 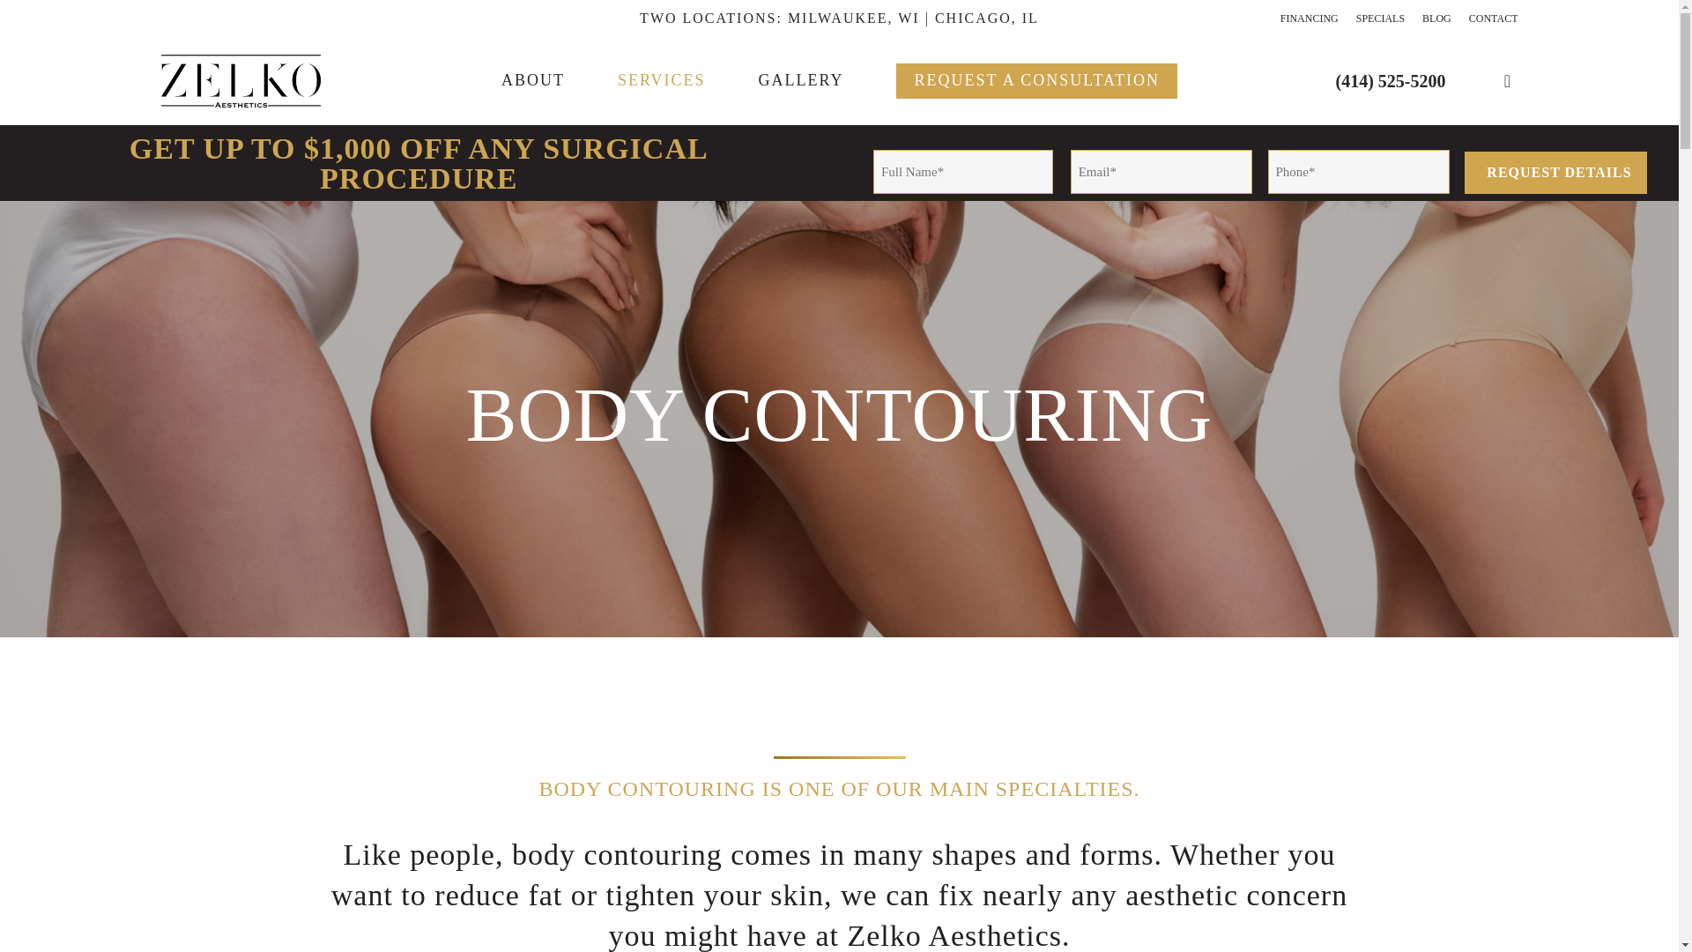 What do you see at coordinates (800, 79) in the screenshot?
I see `GALLERY` at bounding box center [800, 79].